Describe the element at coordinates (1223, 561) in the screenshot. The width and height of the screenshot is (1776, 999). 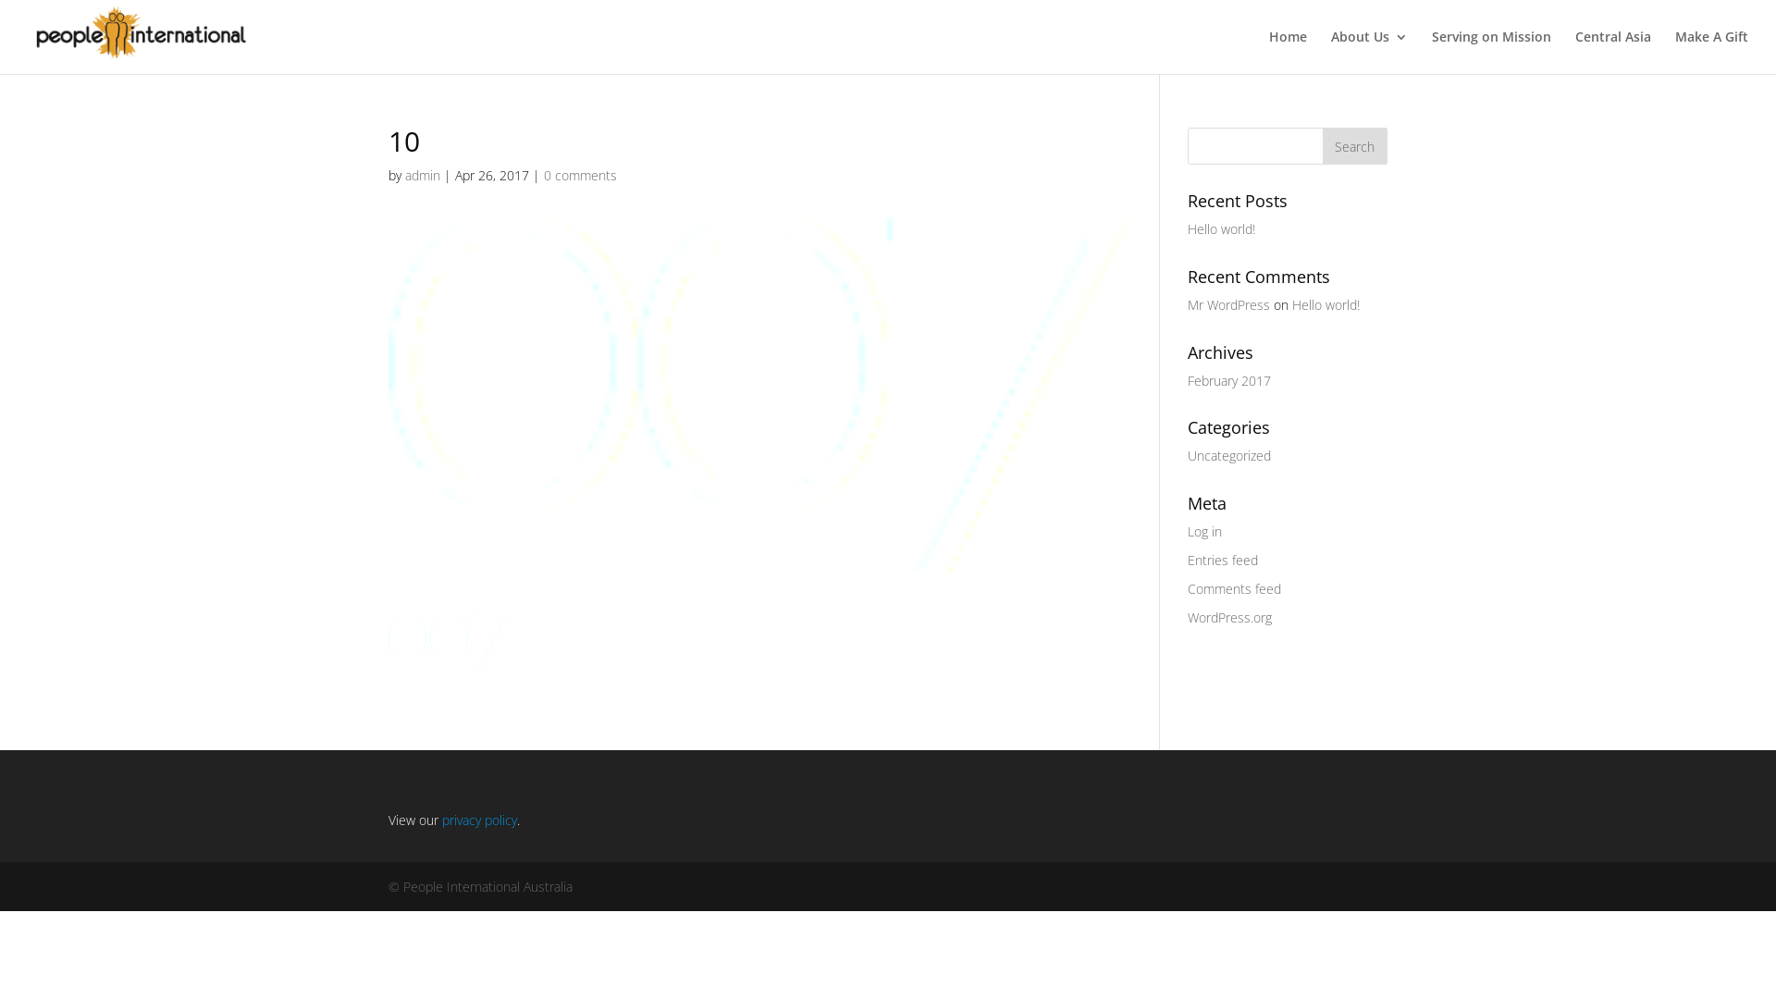
I see `Entries feed` at that location.